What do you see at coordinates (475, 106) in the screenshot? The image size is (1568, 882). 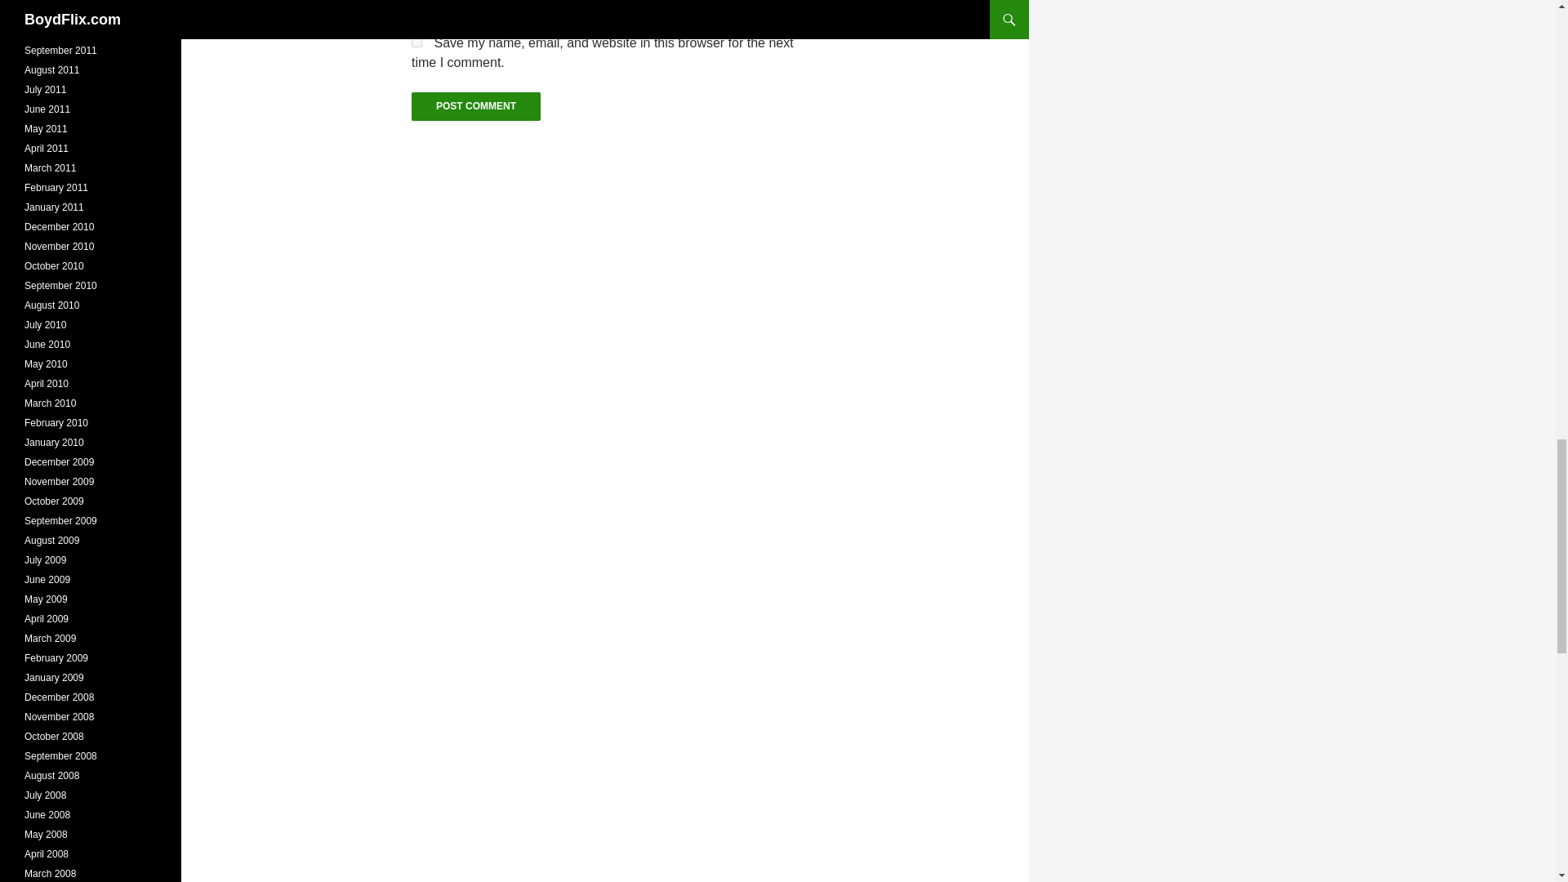 I see `Post Comment` at bounding box center [475, 106].